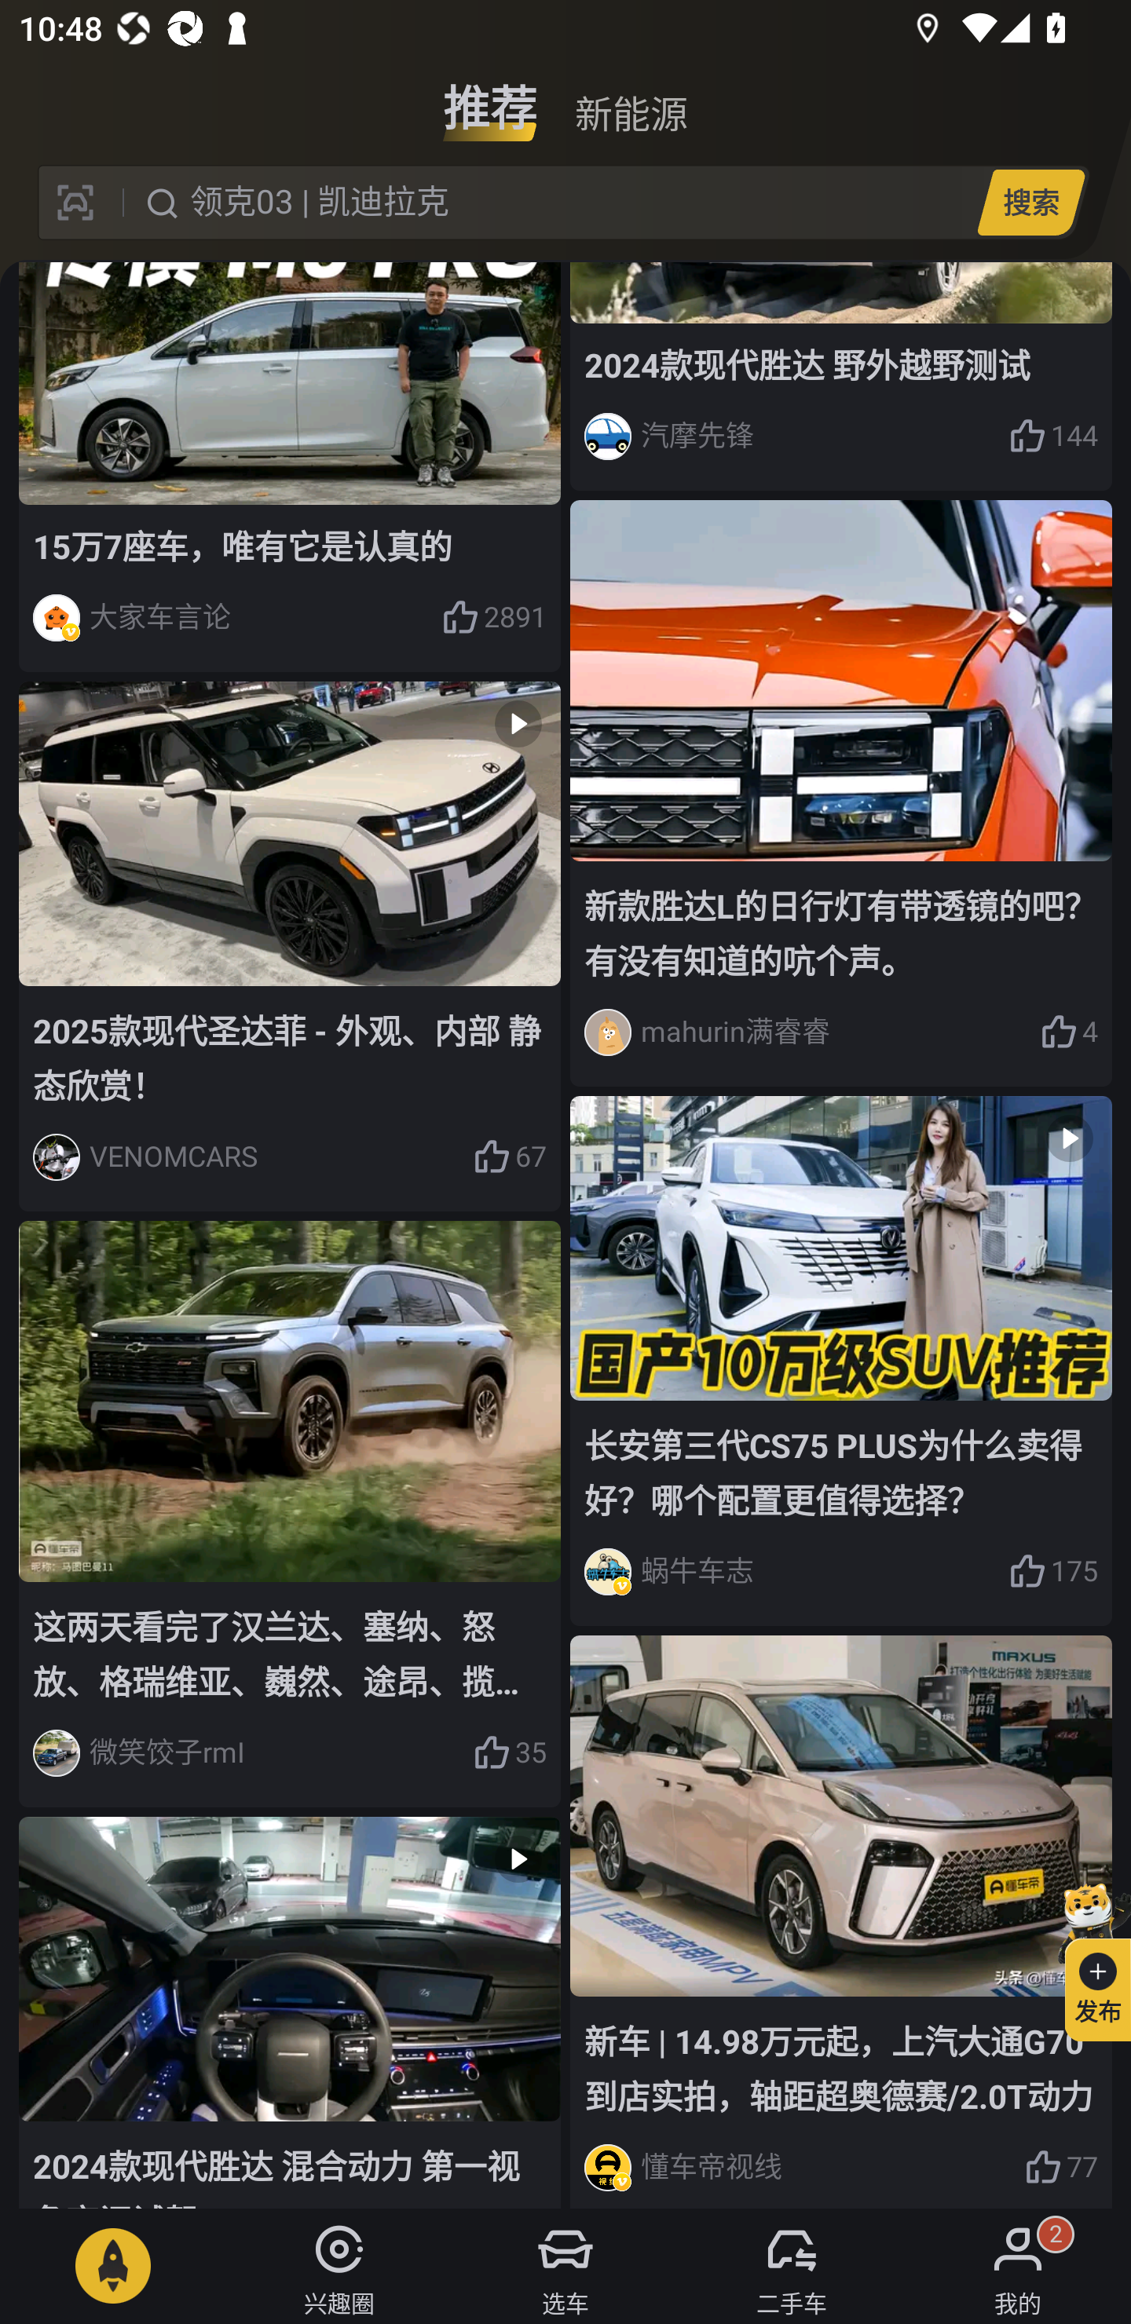 This screenshot has width=1131, height=2324. What do you see at coordinates (1068, 1032) in the screenshot?
I see `4` at bounding box center [1068, 1032].